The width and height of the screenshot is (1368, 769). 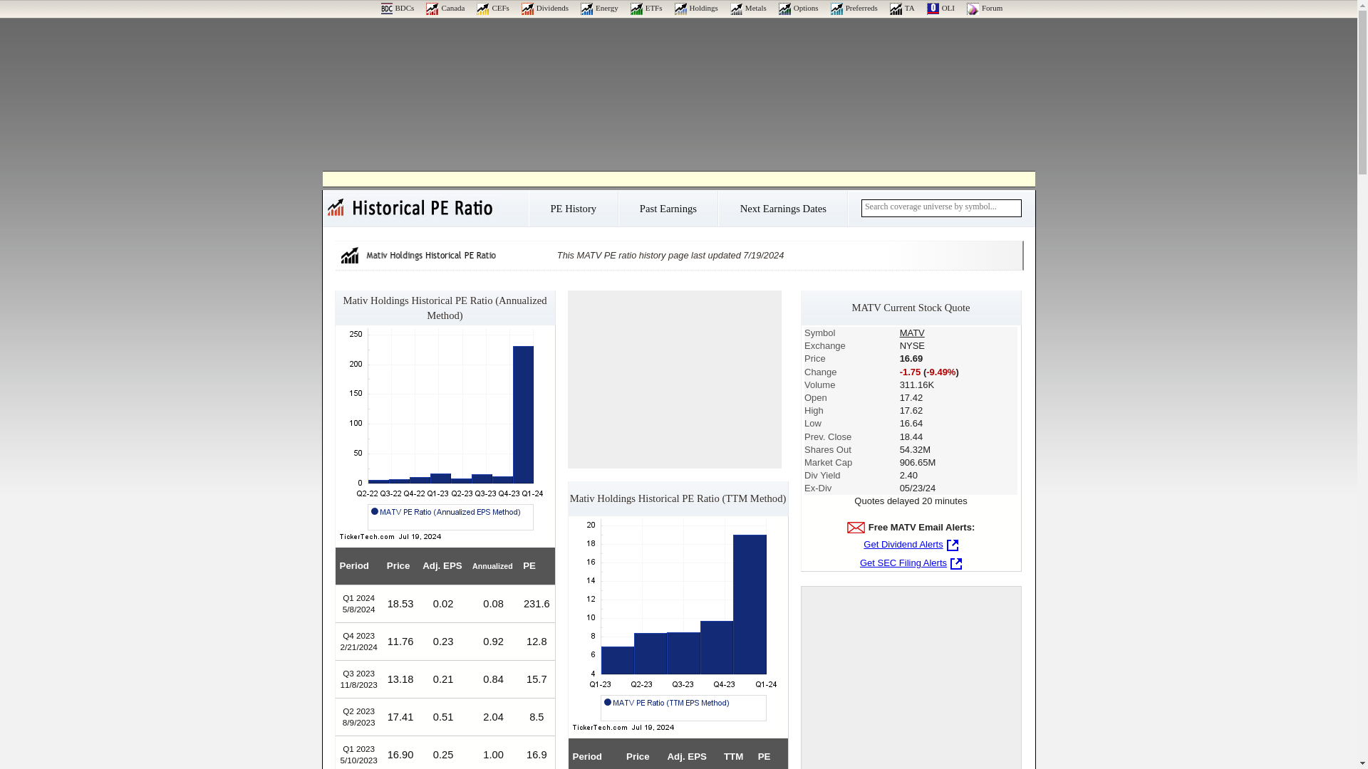 I want to click on Options, so click(x=798, y=8).